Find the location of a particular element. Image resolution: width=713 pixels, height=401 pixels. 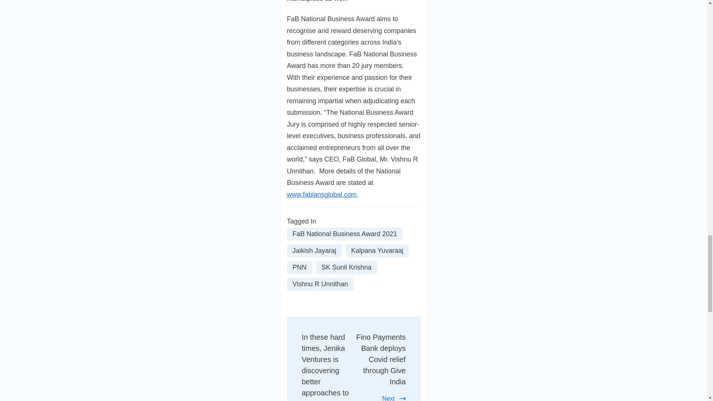

SK Sunil Krishna is located at coordinates (346, 267).